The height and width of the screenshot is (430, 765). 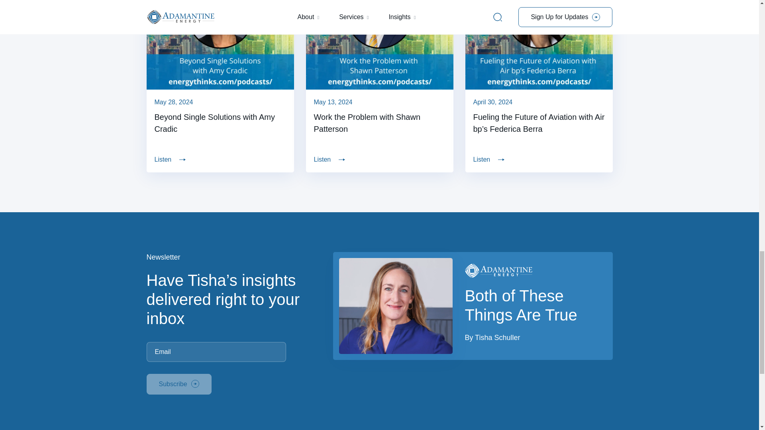 What do you see at coordinates (220, 123) in the screenshot?
I see `Beyond Single Solutions with Amy Cradic` at bounding box center [220, 123].